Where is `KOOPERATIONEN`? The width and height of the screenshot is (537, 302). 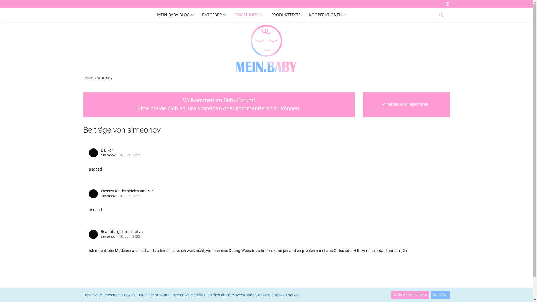 KOOPERATIONEN is located at coordinates (328, 15).